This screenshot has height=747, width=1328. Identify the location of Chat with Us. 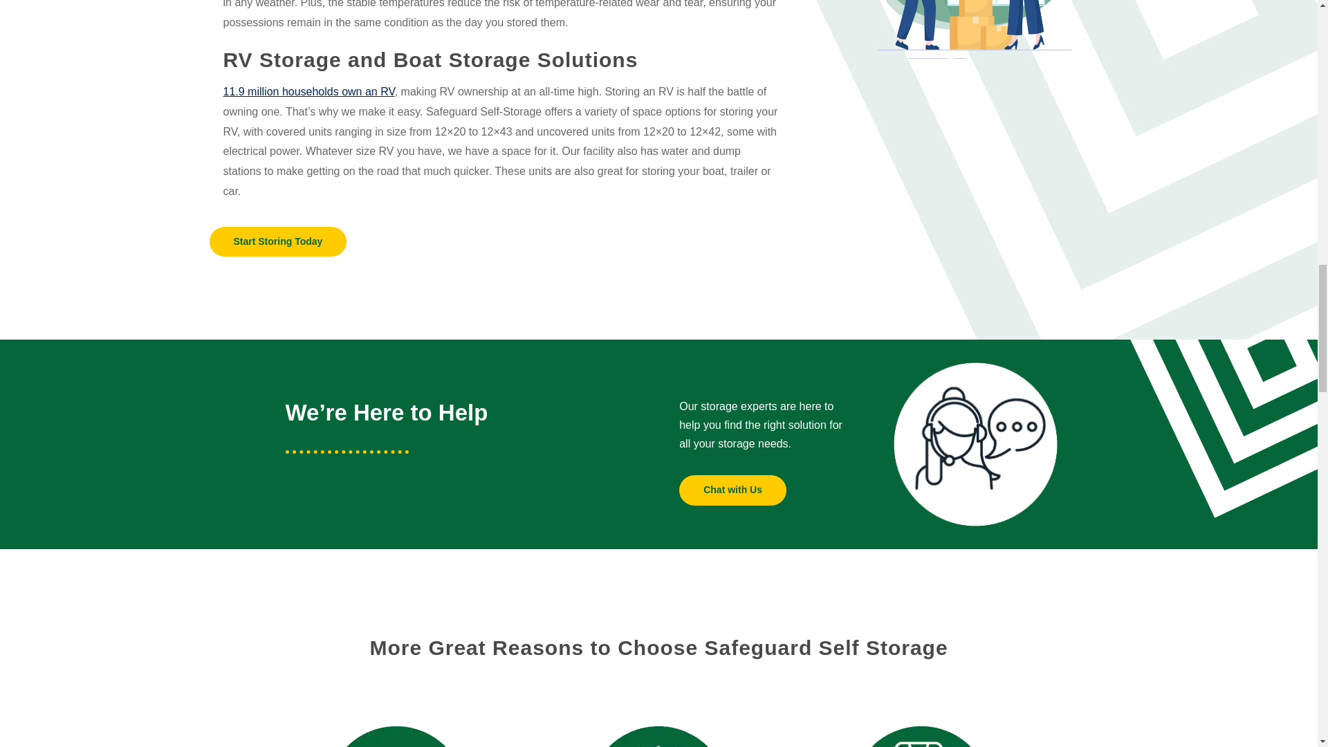
(732, 490).